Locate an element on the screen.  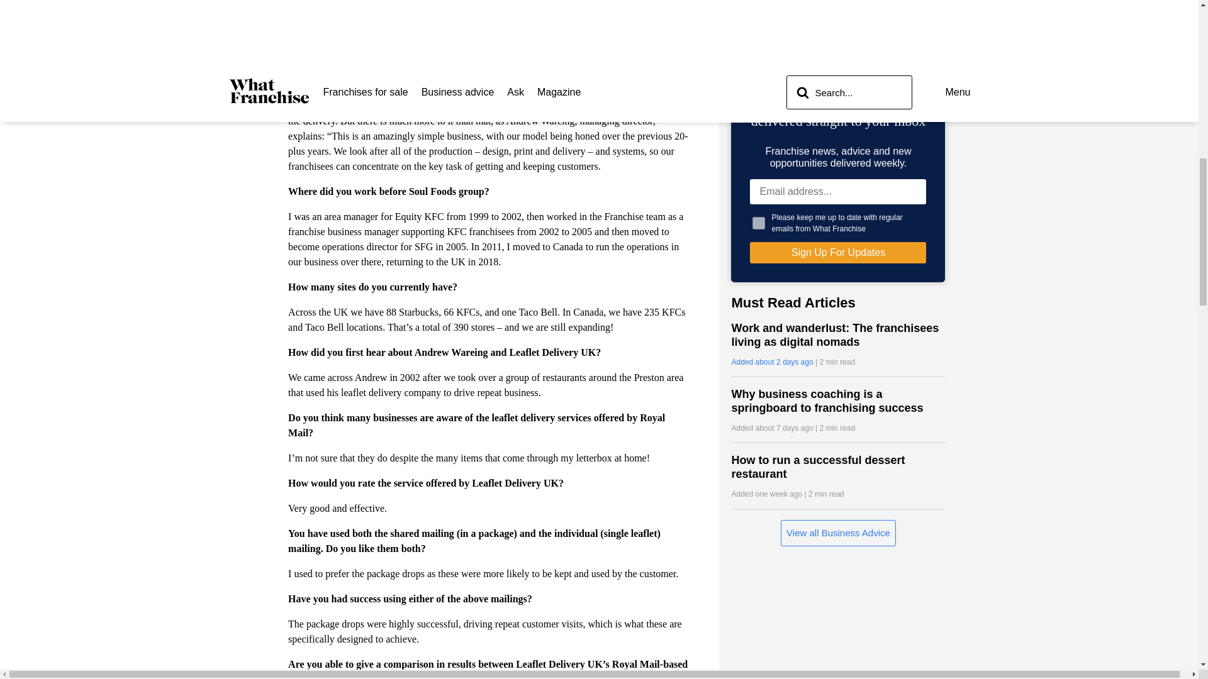
Sign Up For Updates is located at coordinates (838, 253).